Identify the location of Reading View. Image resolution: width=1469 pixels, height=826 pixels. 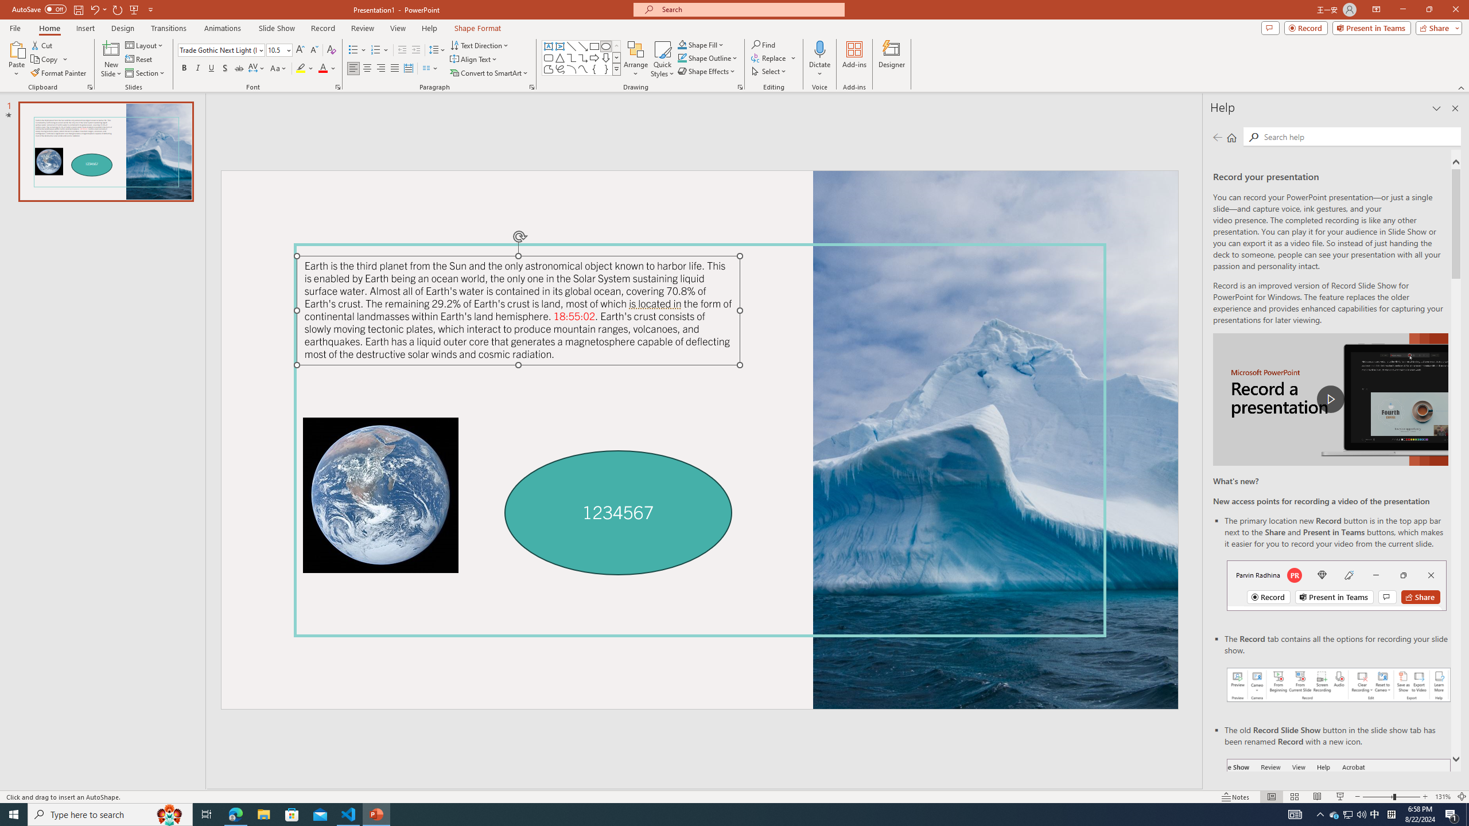
(1318, 797).